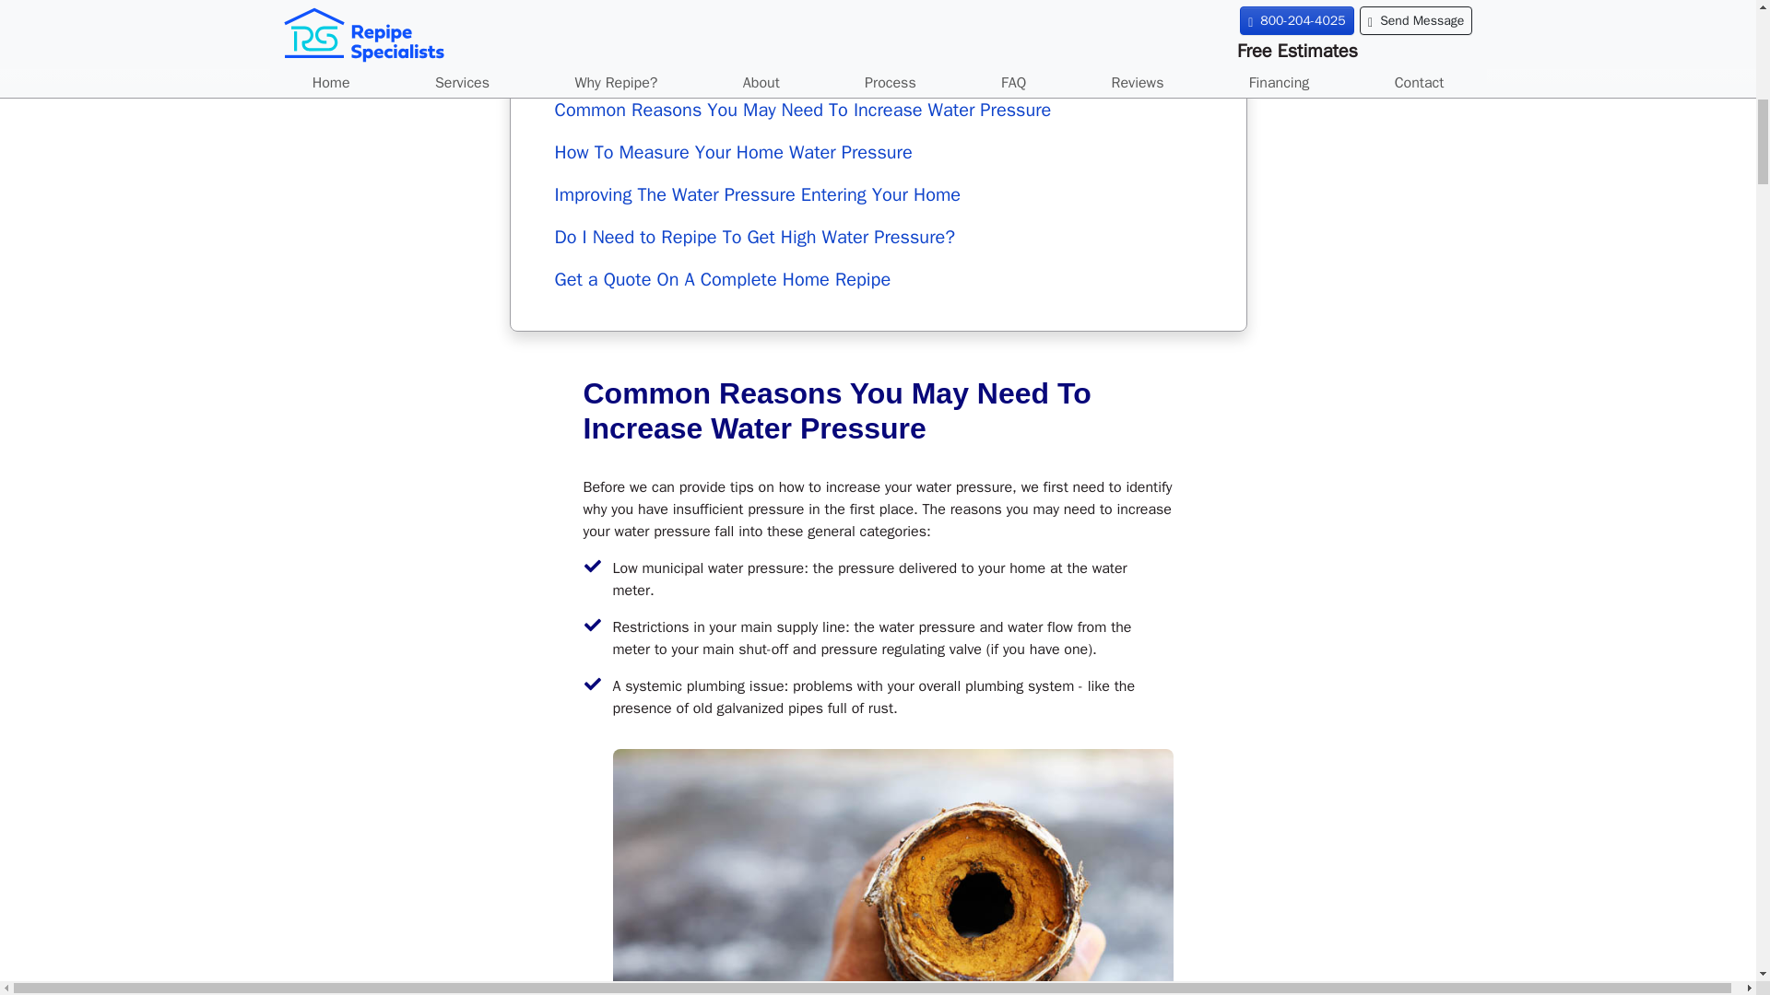 This screenshot has width=1770, height=995. Describe the element at coordinates (878, 111) in the screenshot. I see `Common Reasons You May Need To Increase Water Pressure` at that location.